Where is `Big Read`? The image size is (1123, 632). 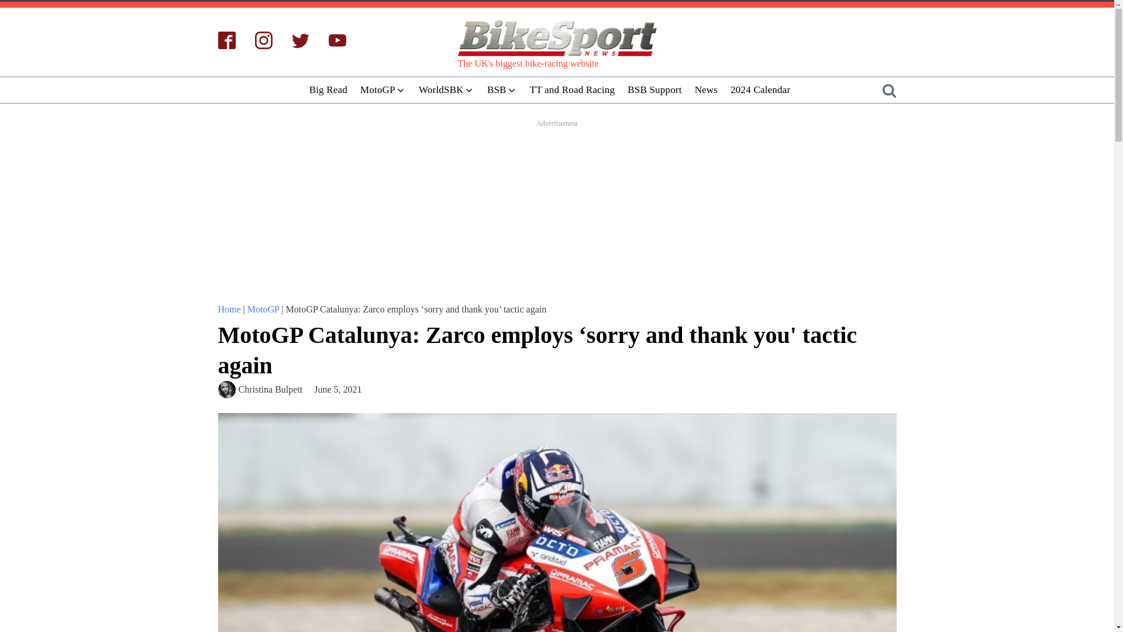 Big Read is located at coordinates (328, 90).